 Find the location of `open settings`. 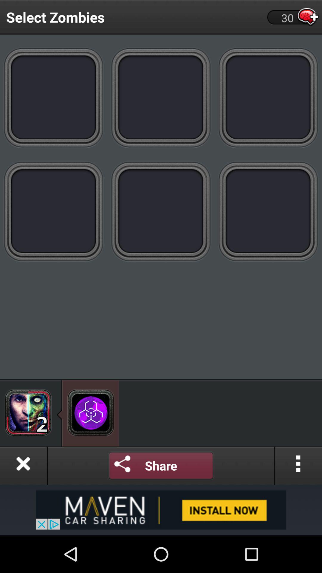

open settings is located at coordinates (123, 466).